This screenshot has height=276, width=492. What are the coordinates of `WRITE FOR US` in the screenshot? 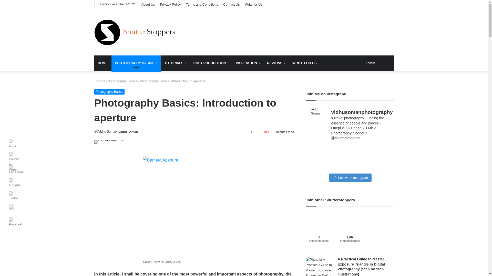 It's located at (304, 63).